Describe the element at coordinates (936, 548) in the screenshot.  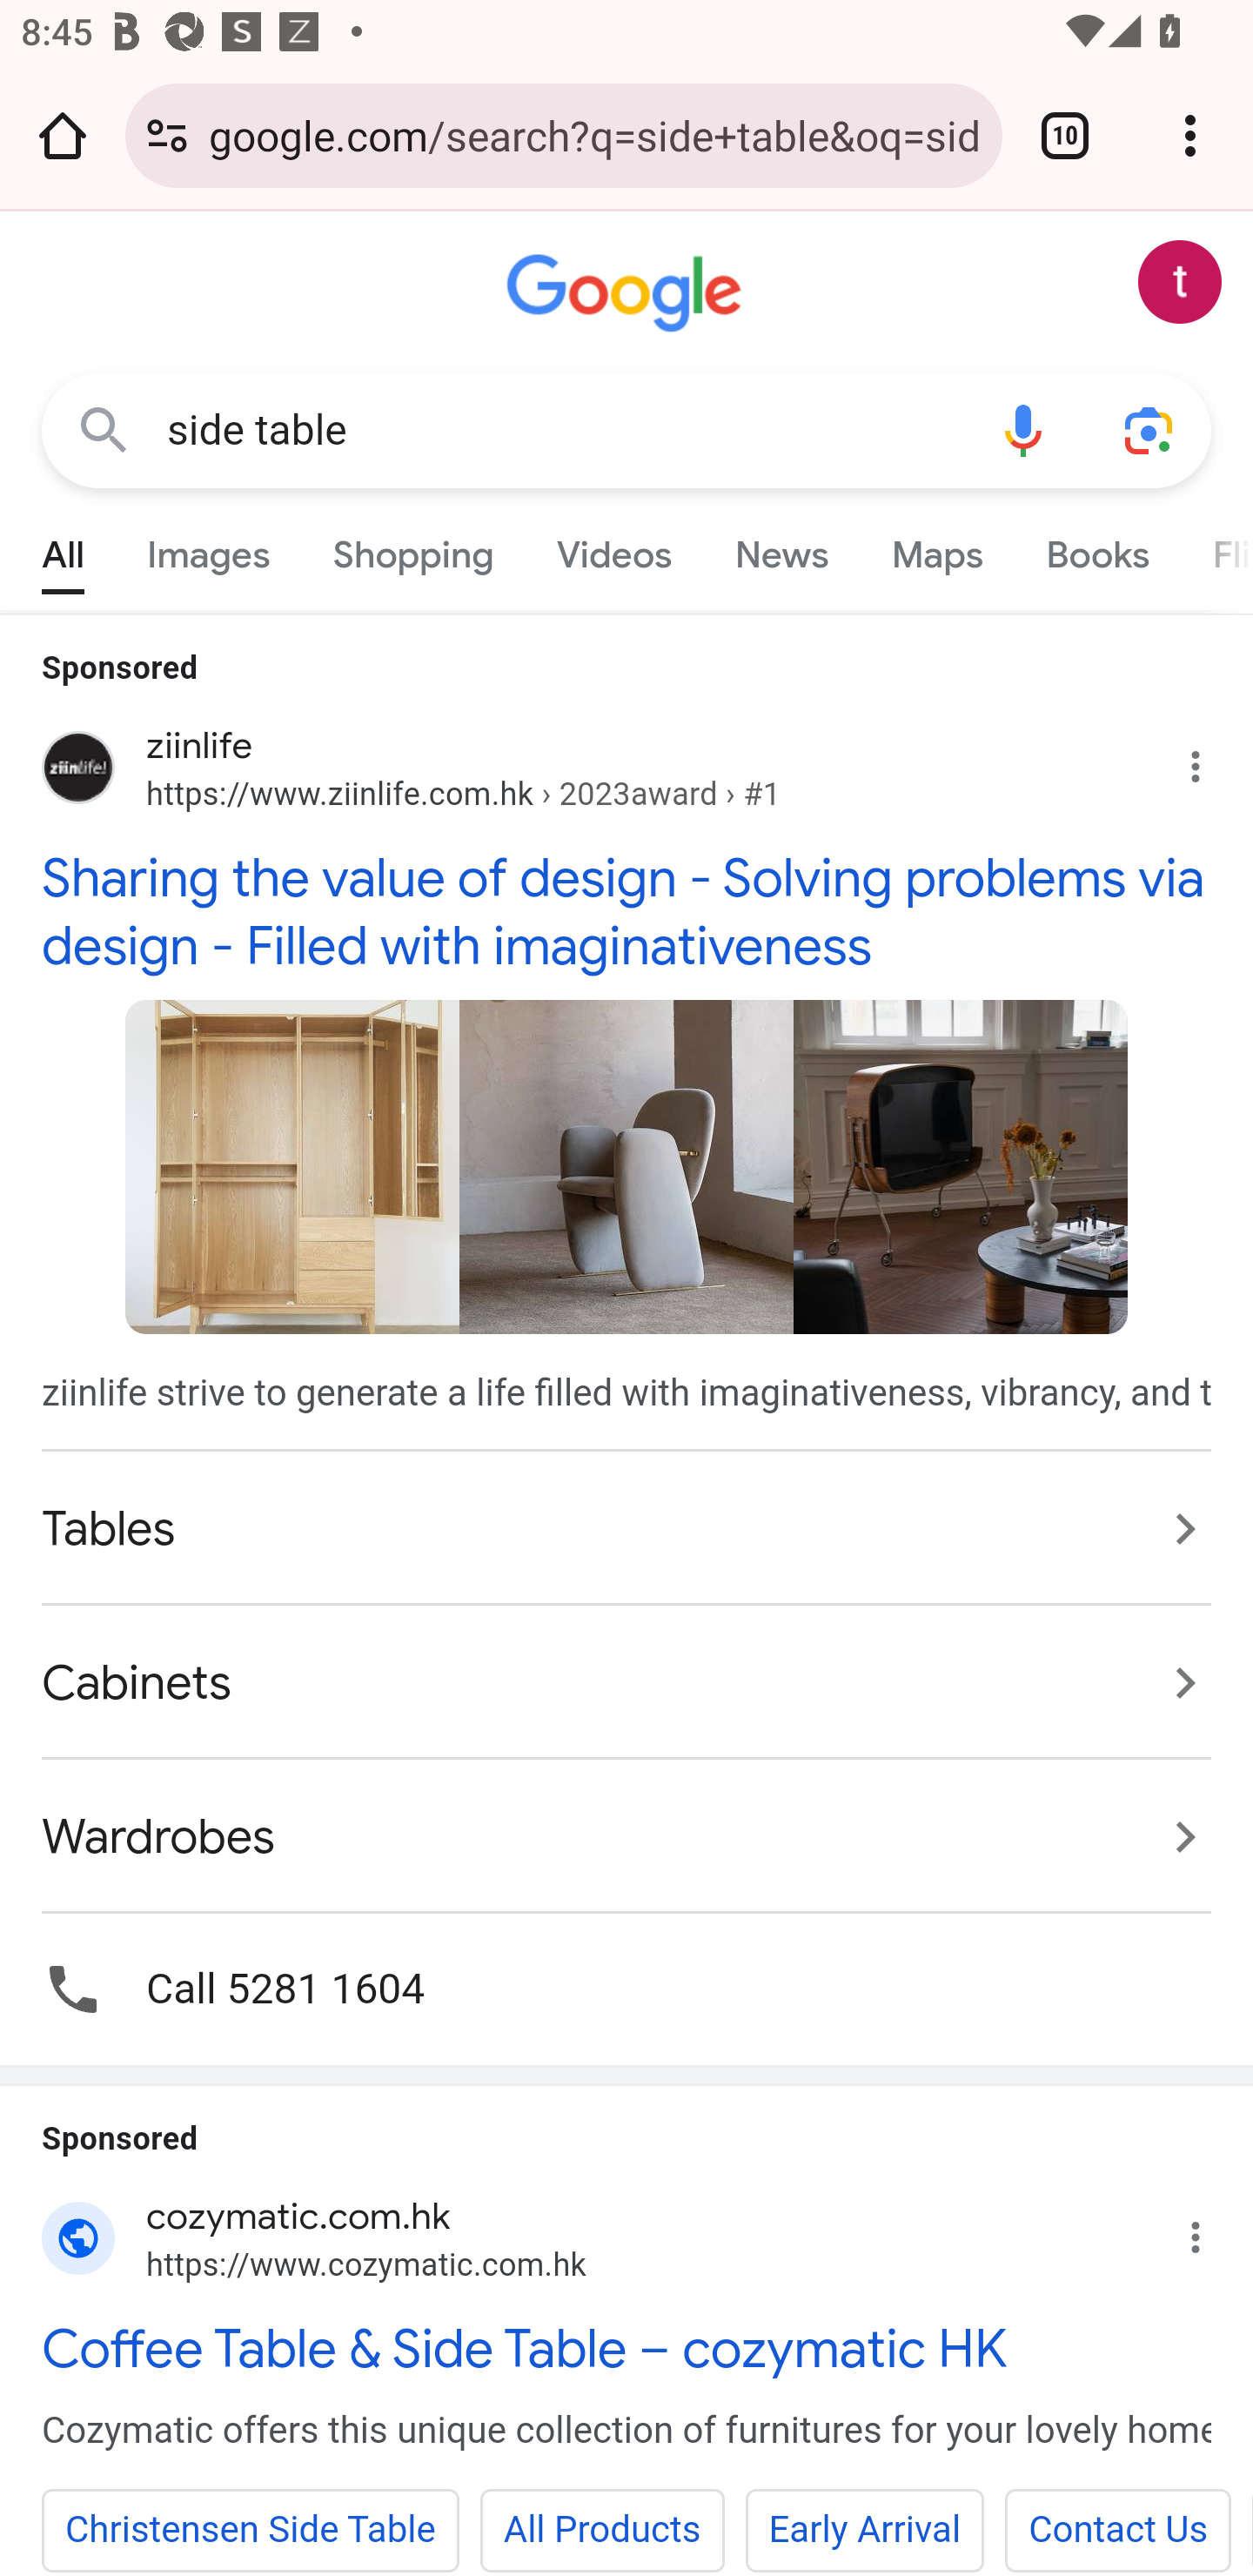
I see `Maps` at that location.